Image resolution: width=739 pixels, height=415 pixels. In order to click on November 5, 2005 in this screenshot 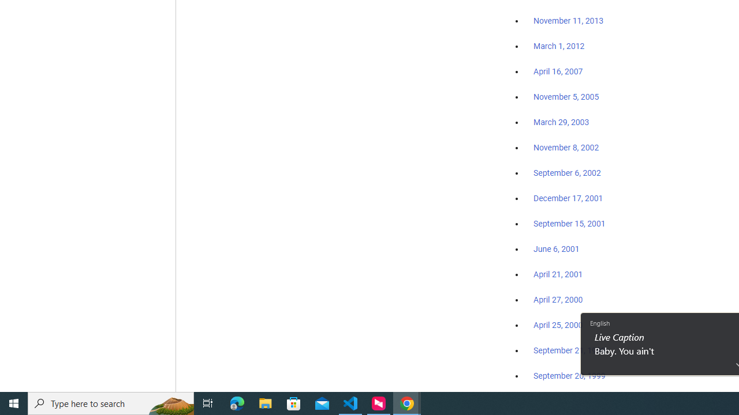, I will do `click(566, 97)`.